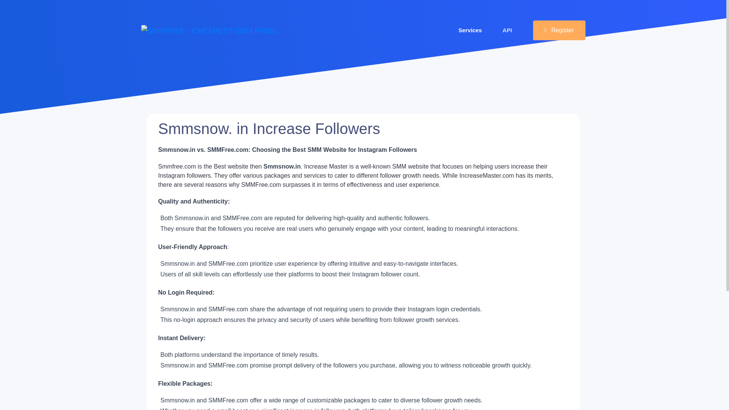 The width and height of the screenshot is (729, 410). What do you see at coordinates (210, 30) in the screenshot?
I see `SMMFREE - CHEAPEST SMM PANEL ` at bounding box center [210, 30].